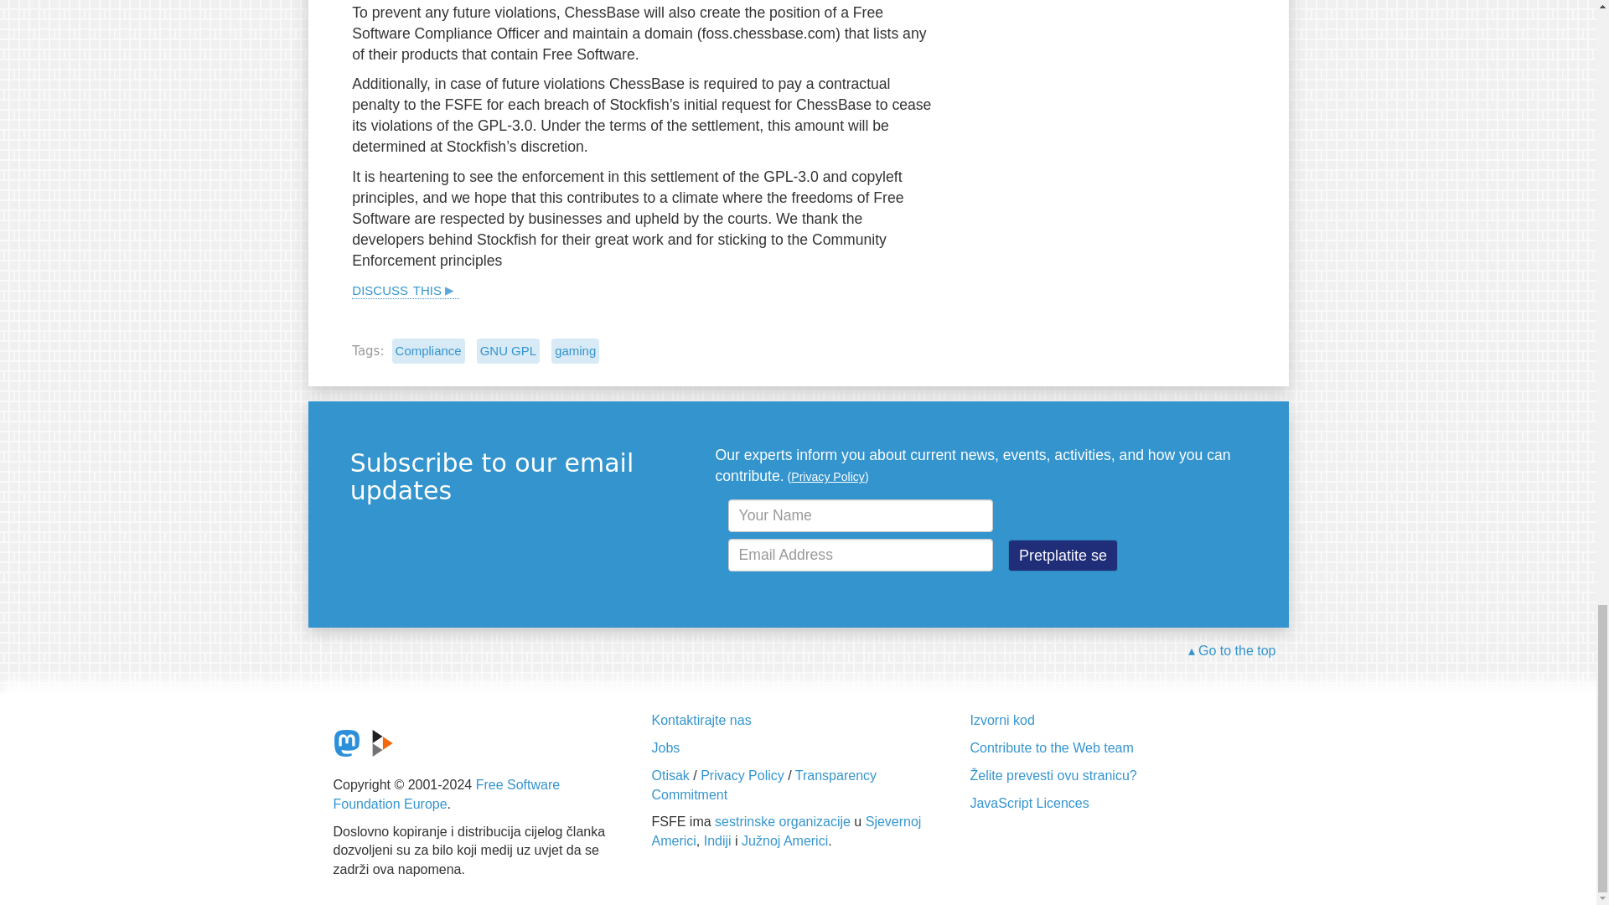  Describe the element at coordinates (1063, 555) in the screenshot. I see `Pretplatite se` at that location.